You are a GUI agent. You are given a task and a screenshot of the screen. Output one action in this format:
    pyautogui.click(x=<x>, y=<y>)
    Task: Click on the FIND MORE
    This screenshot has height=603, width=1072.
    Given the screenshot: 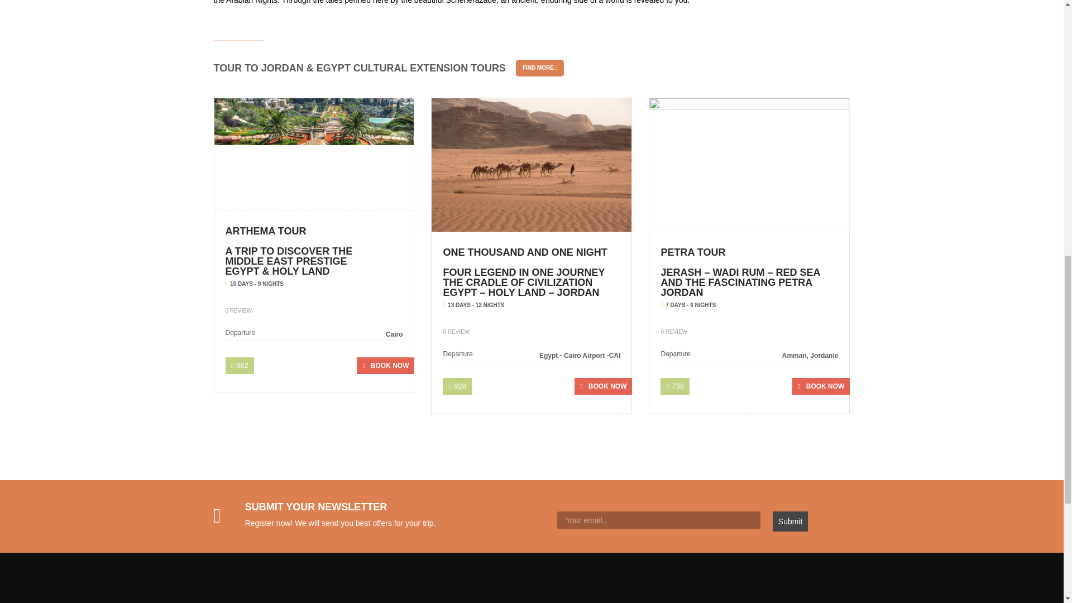 What is the action you would take?
    pyautogui.click(x=540, y=68)
    